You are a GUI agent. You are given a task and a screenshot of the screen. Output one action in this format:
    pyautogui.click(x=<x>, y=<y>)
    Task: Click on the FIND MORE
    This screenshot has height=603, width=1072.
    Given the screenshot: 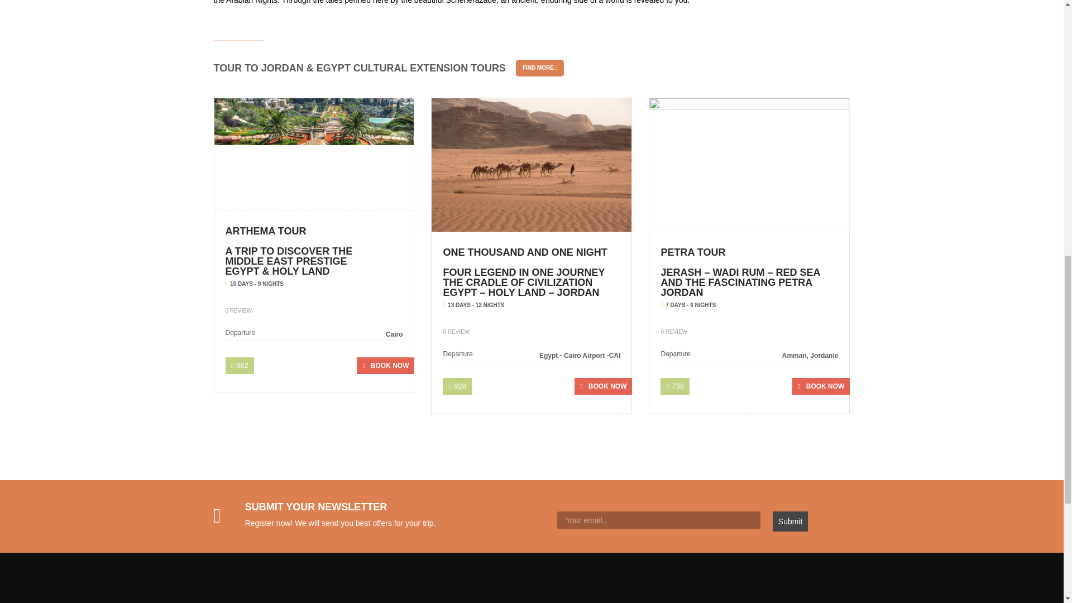 What is the action you would take?
    pyautogui.click(x=540, y=68)
    